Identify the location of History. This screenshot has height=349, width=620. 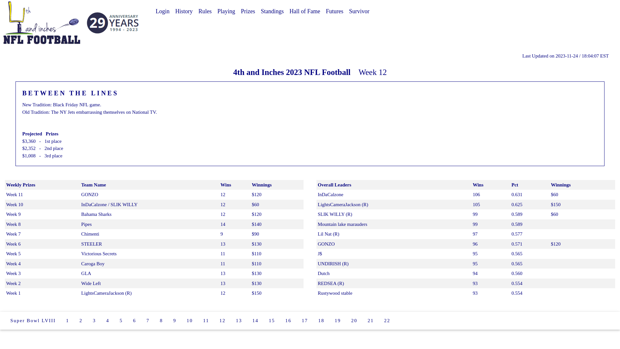
(184, 11).